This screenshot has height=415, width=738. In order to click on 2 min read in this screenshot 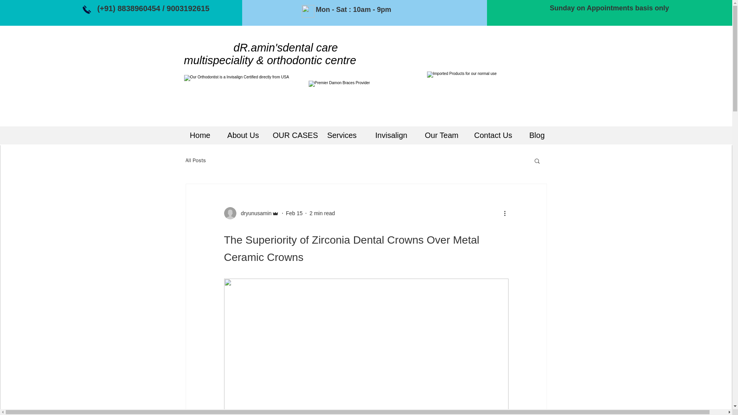, I will do `click(322, 213)`.